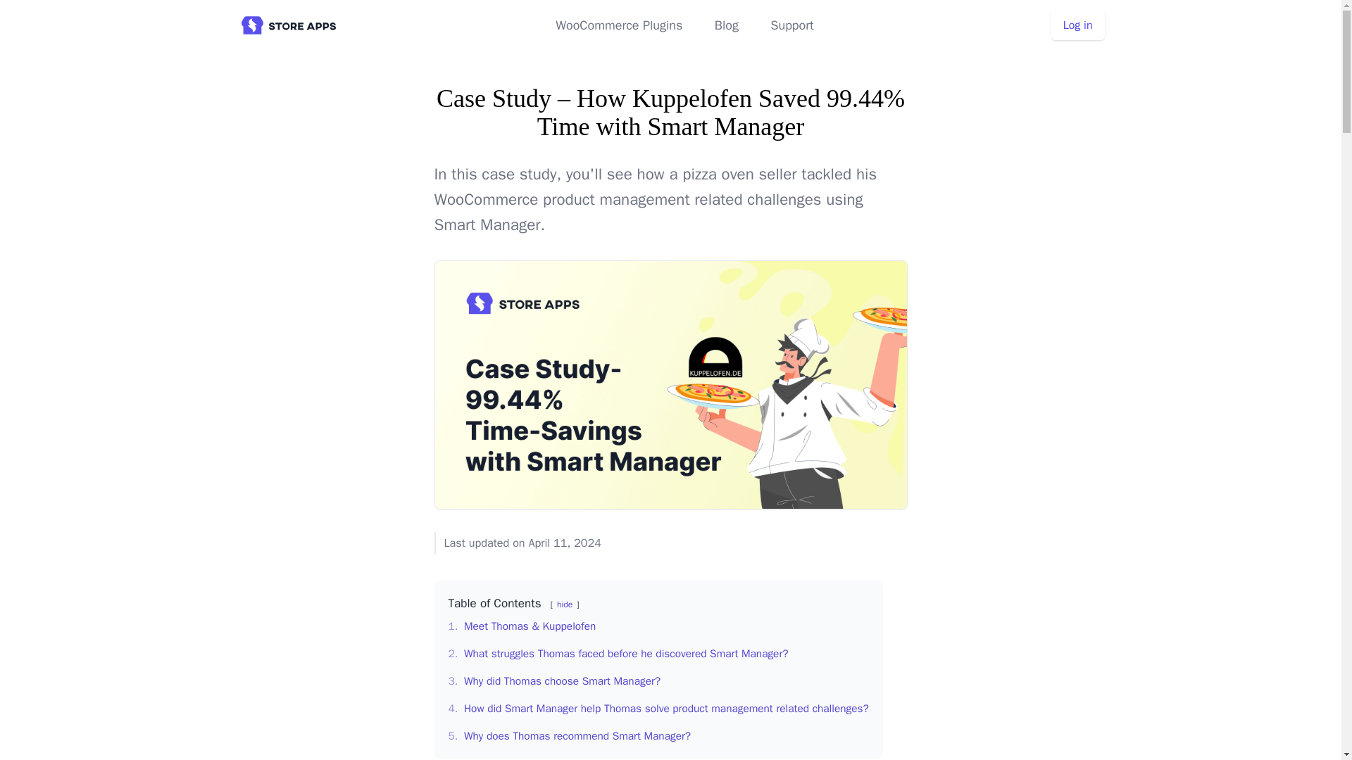 The height and width of the screenshot is (760, 1352). What do you see at coordinates (791, 25) in the screenshot?
I see `Support` at bounding box center [791, 25].